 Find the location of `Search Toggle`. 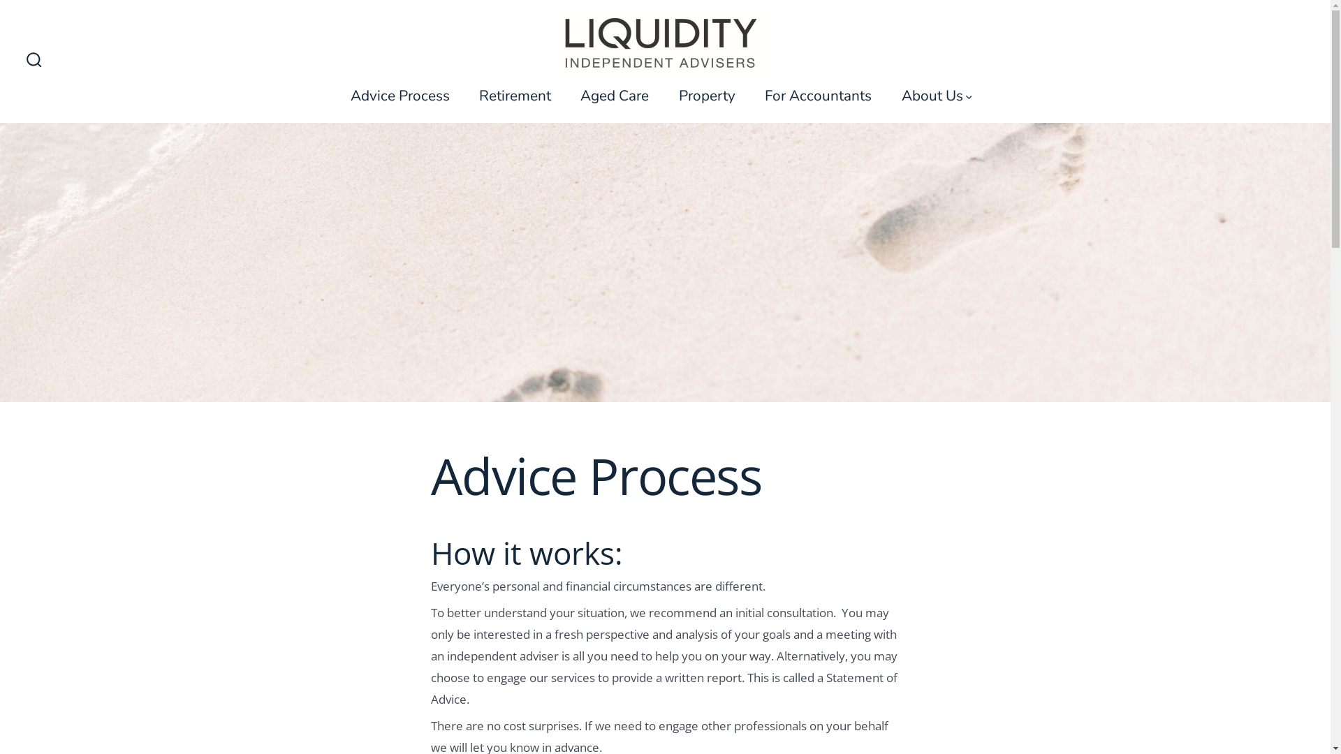

Search Toggle is located at coordinates (34, 61).